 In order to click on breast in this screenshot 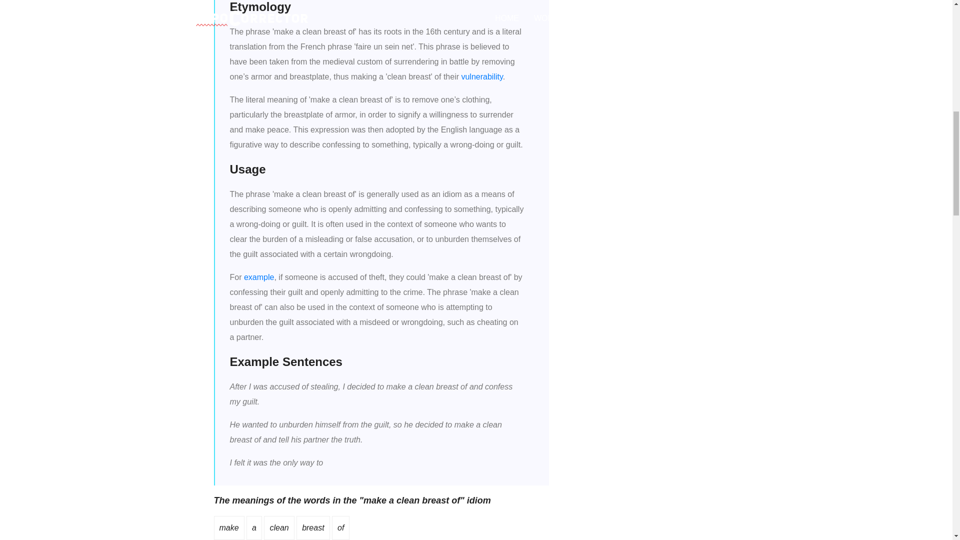, I will do `click(313, 527)`.